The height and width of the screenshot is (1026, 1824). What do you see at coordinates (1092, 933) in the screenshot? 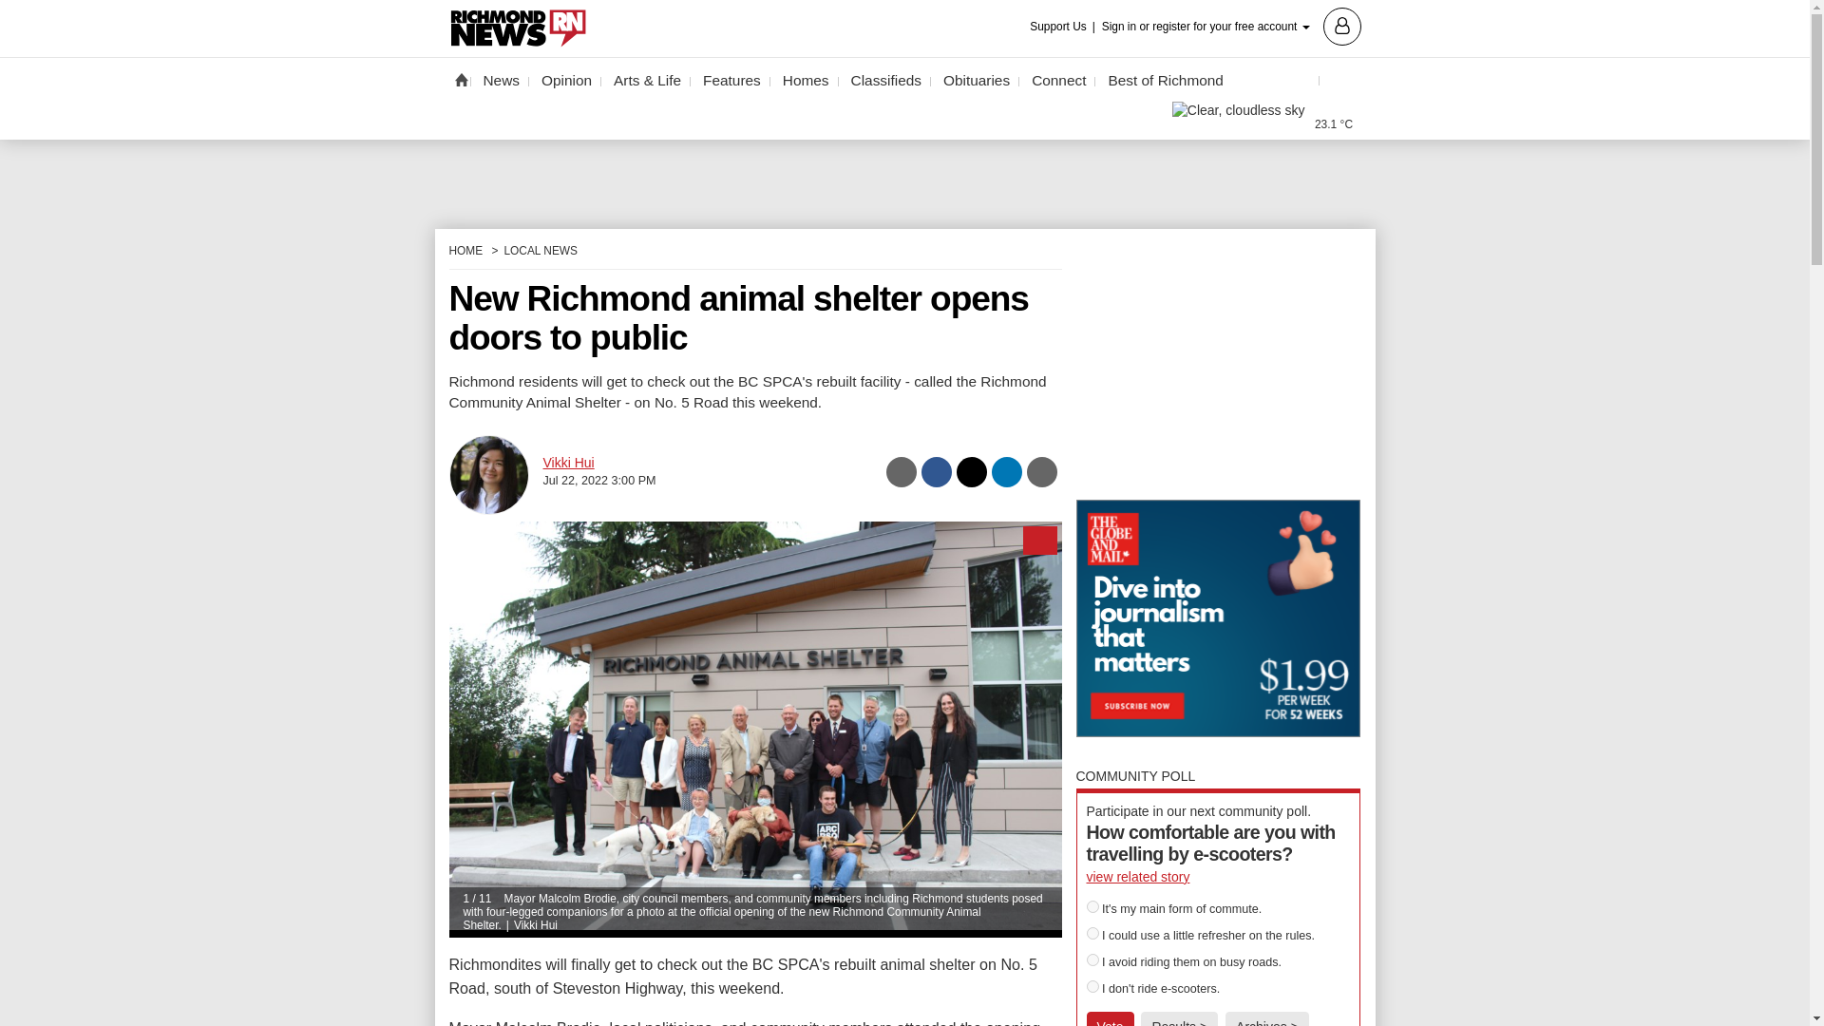
I see `121472` at bounding box center [1092, 933].